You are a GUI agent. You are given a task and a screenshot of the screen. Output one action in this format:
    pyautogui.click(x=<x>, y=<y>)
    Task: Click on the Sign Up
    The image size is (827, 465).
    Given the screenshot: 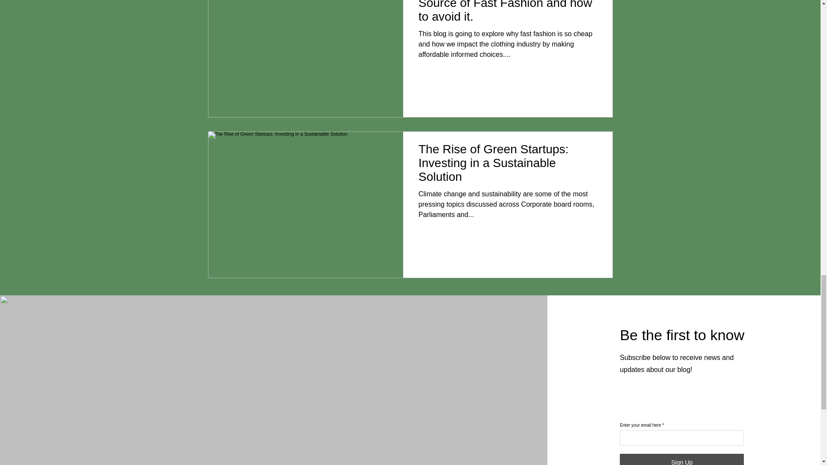 What is the action you would take?
    pyautogui.click(x=681, y=459)
    